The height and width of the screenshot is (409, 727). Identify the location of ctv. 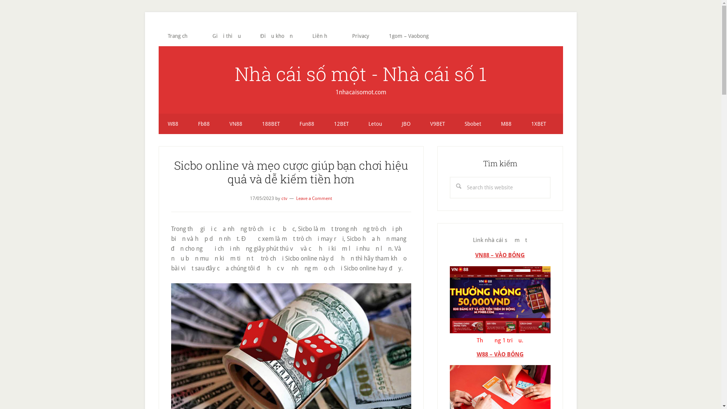
(284, 198).